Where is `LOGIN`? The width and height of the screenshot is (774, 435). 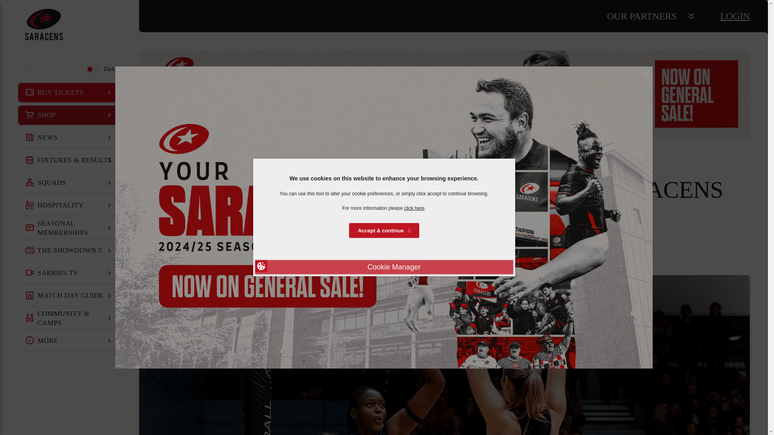
LOGIN is located at coordinates (735, 16).